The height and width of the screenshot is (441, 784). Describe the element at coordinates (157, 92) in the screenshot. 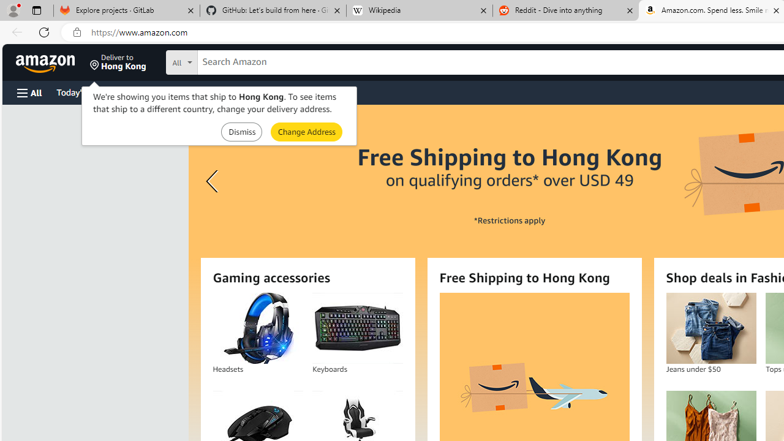

I see `Customer Service` at that location.